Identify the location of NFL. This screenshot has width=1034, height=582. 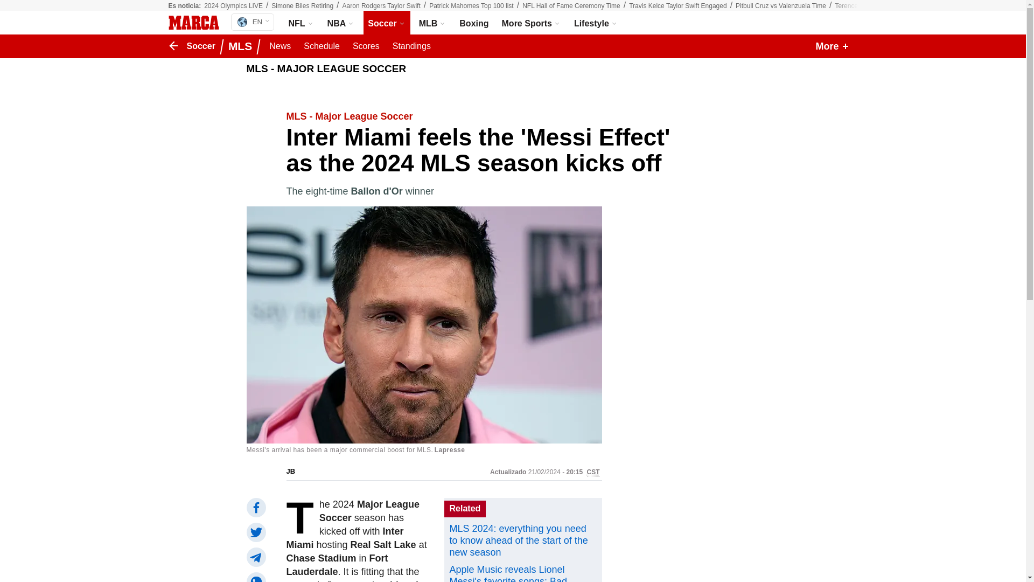
(302, 23).